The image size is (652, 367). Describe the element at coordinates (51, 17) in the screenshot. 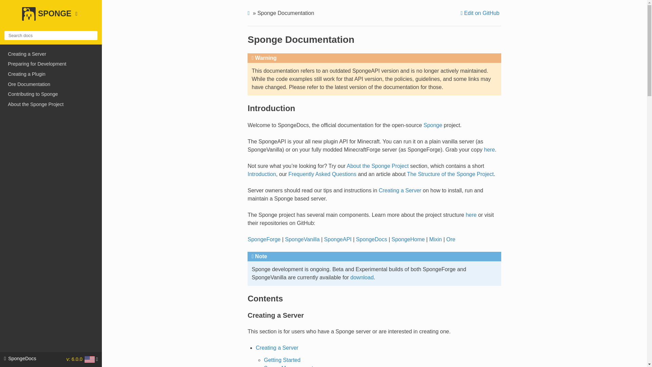

I see `SPONGE` at that location.